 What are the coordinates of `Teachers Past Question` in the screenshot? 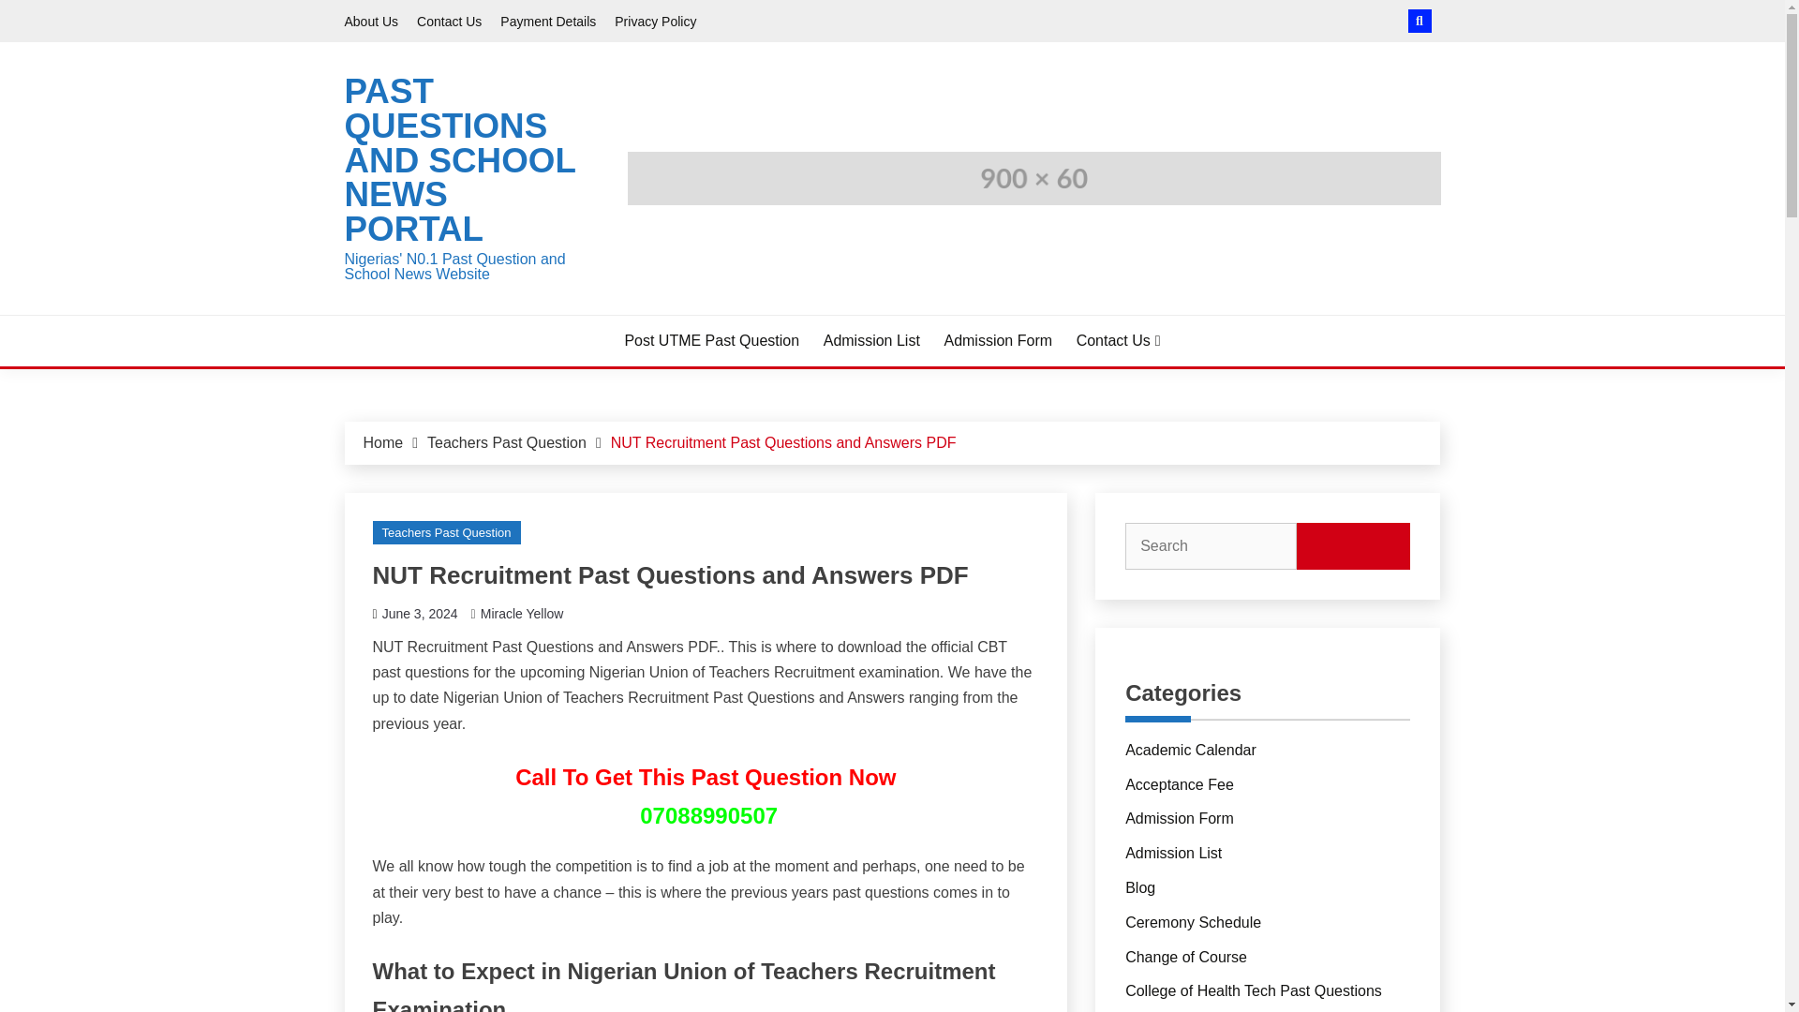 It's located at (446, 533).